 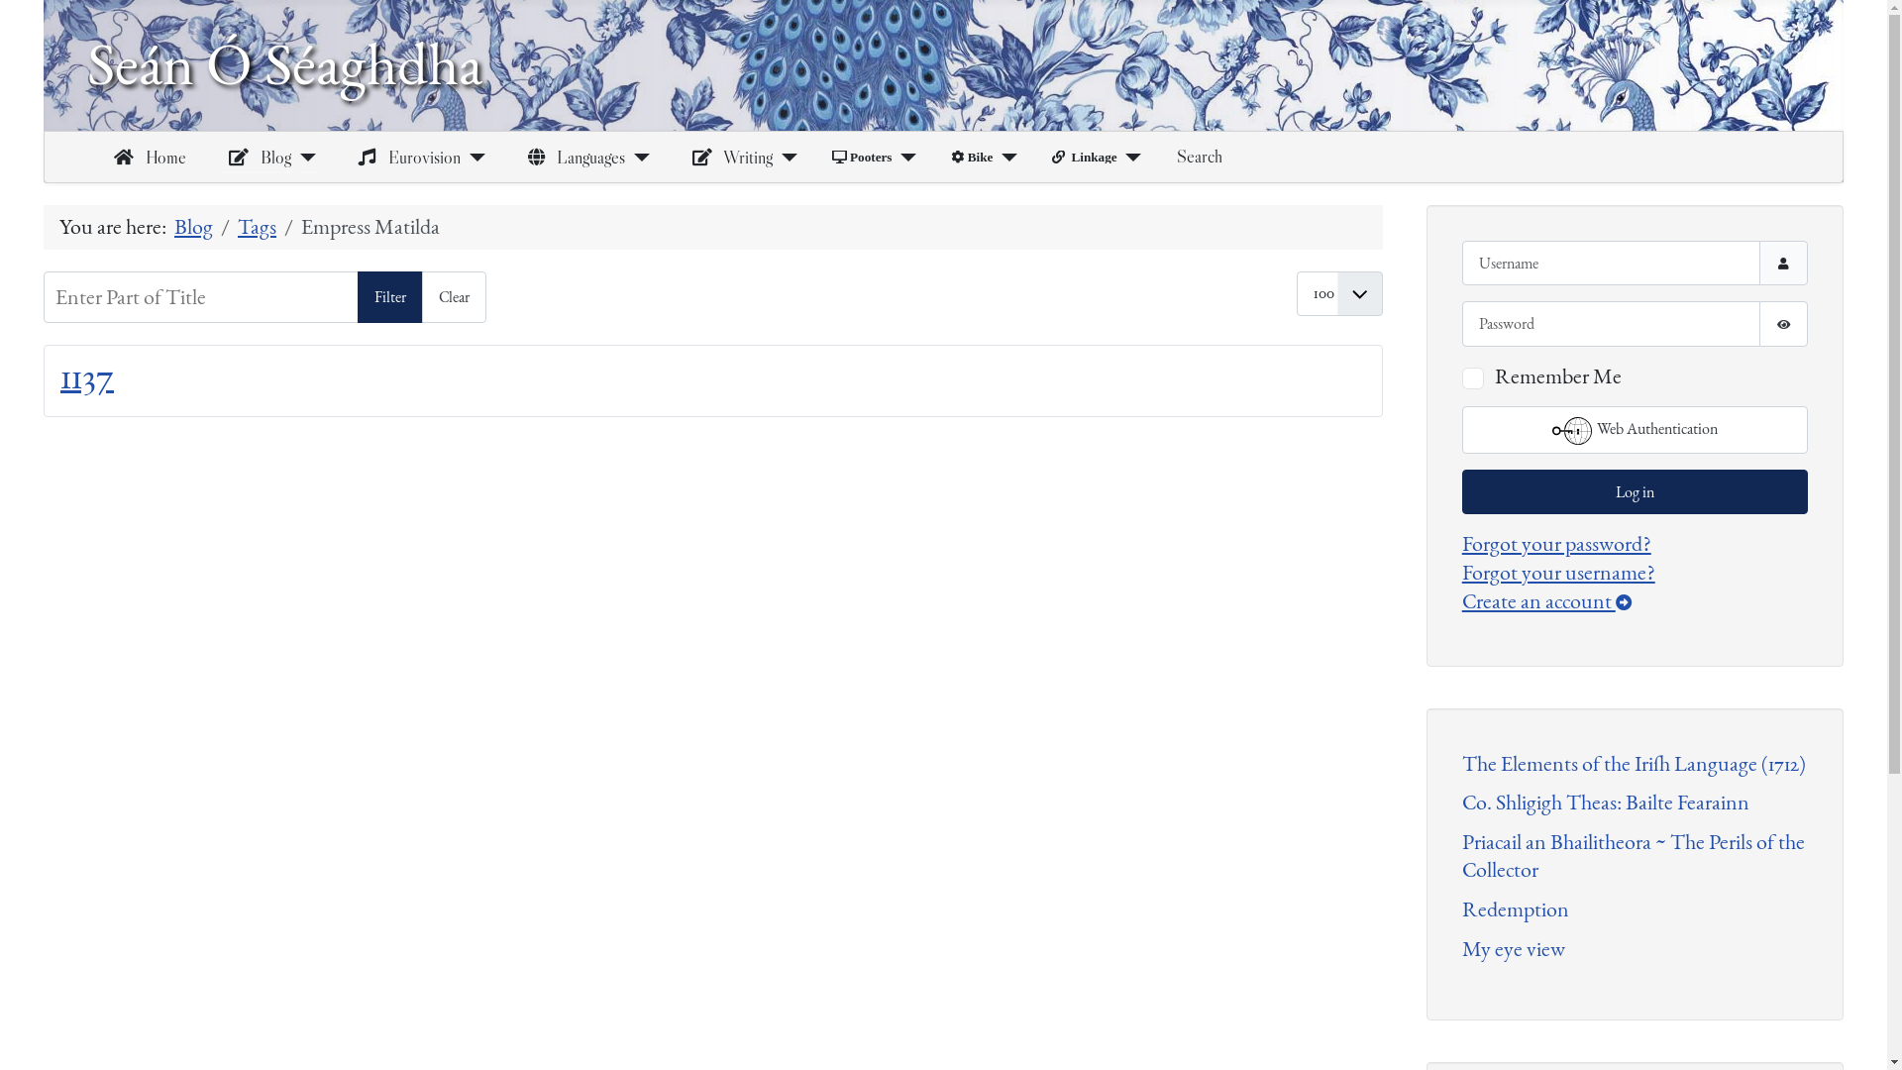 I want to click on Tags, so click(x=258, y=227).